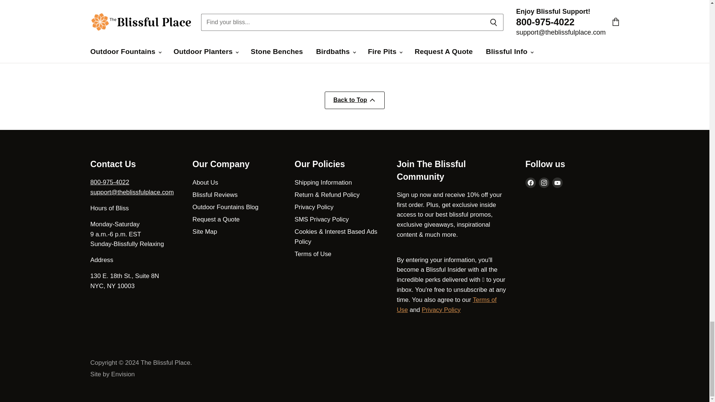 This screenshot has width=715, height=402. I want to click on tel:800-975-4022, so click(109, 182).